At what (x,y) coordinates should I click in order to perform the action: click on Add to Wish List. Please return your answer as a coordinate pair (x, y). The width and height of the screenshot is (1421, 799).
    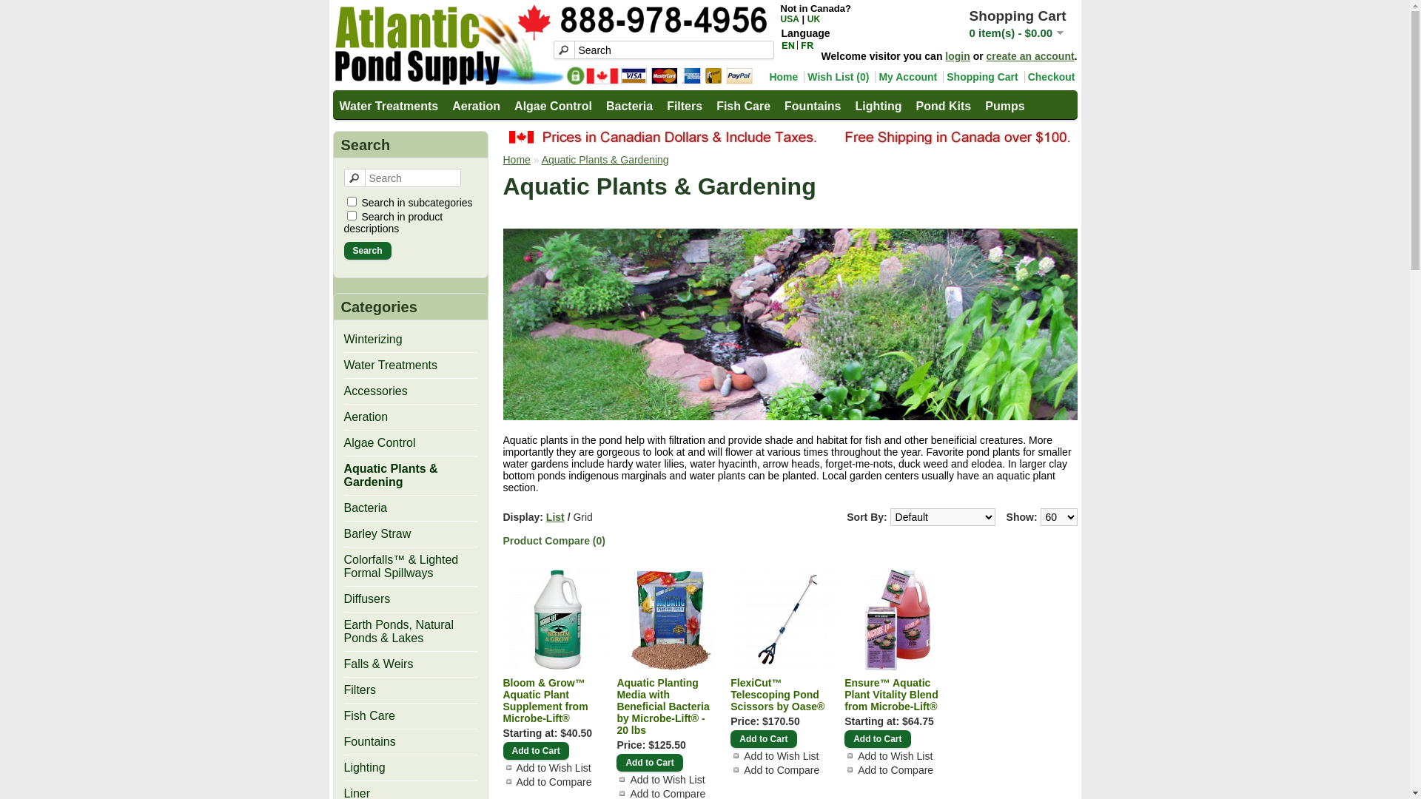
    Looking at the image, I should click on (551, 768).